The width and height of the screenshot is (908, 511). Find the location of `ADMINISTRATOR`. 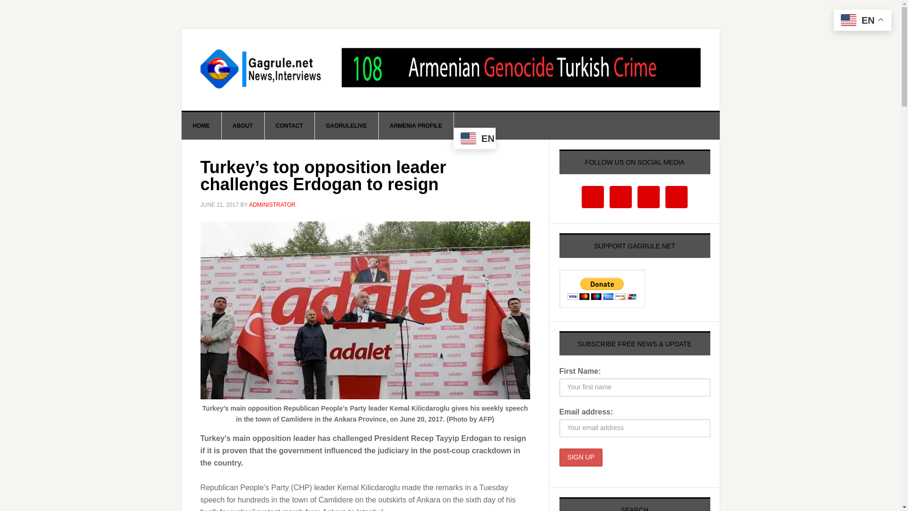

ADMINISTRATOR is located at coordinates (272, 204).